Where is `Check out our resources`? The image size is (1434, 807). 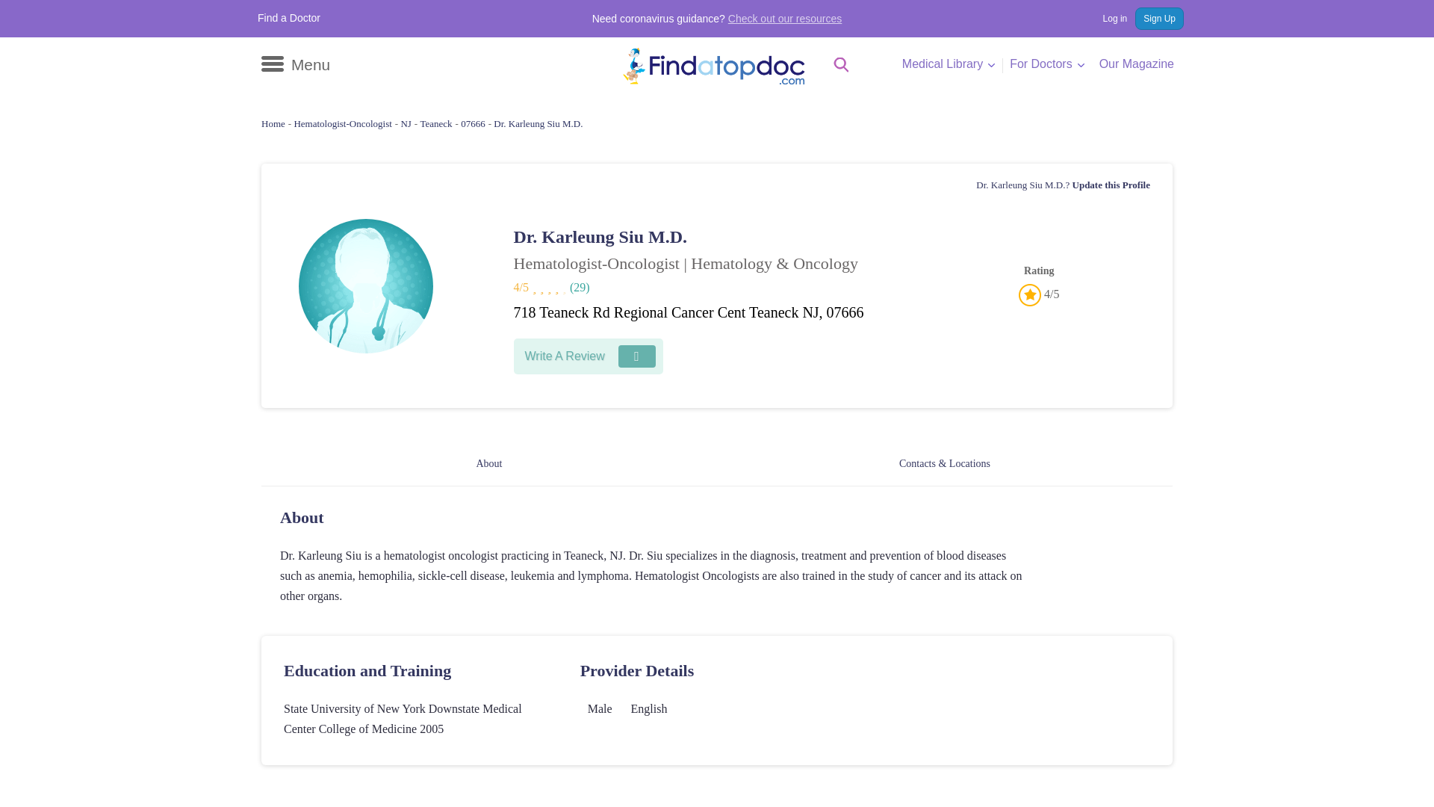
Check out our resources is located at coordinates (786, 19).